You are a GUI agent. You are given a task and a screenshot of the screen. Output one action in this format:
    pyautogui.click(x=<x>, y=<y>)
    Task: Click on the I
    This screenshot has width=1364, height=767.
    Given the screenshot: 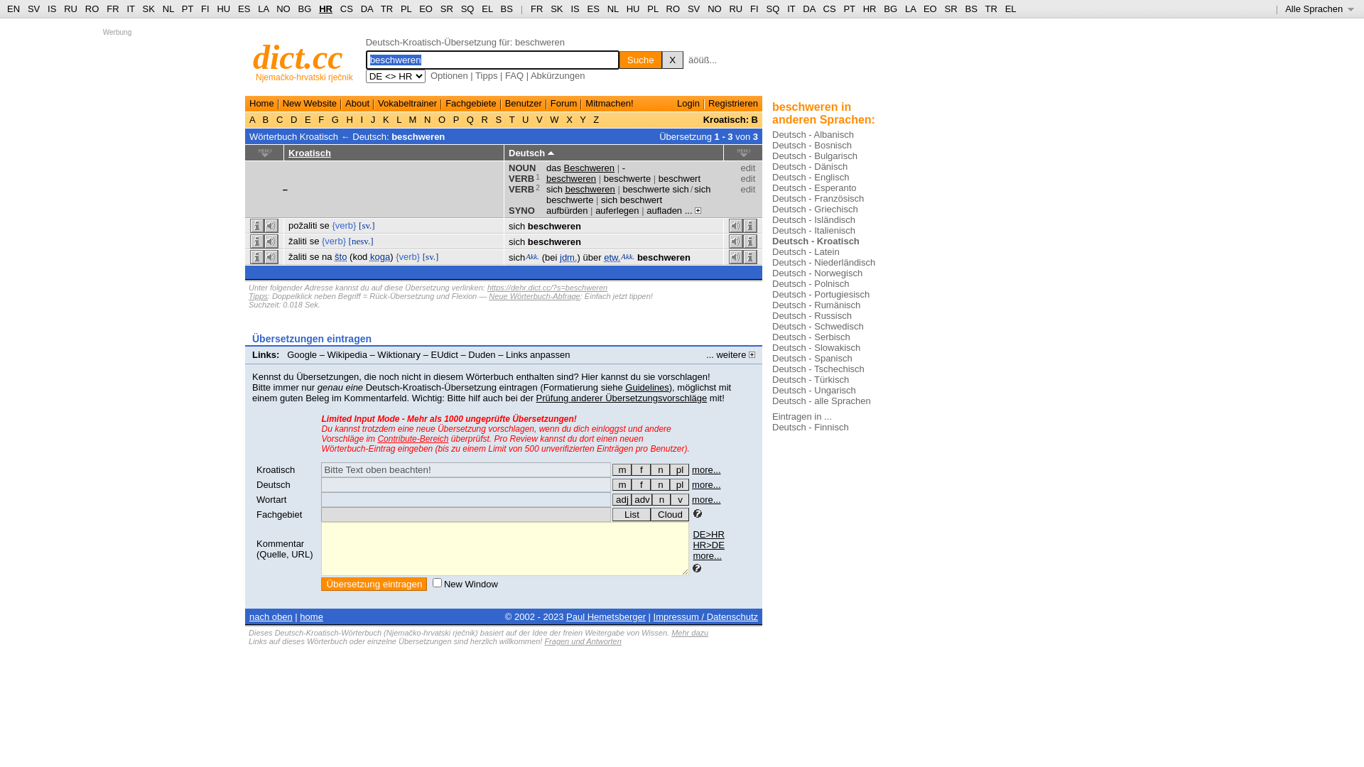 What is the action you would take?
    pyautogui.click(x=362, y=119)
    